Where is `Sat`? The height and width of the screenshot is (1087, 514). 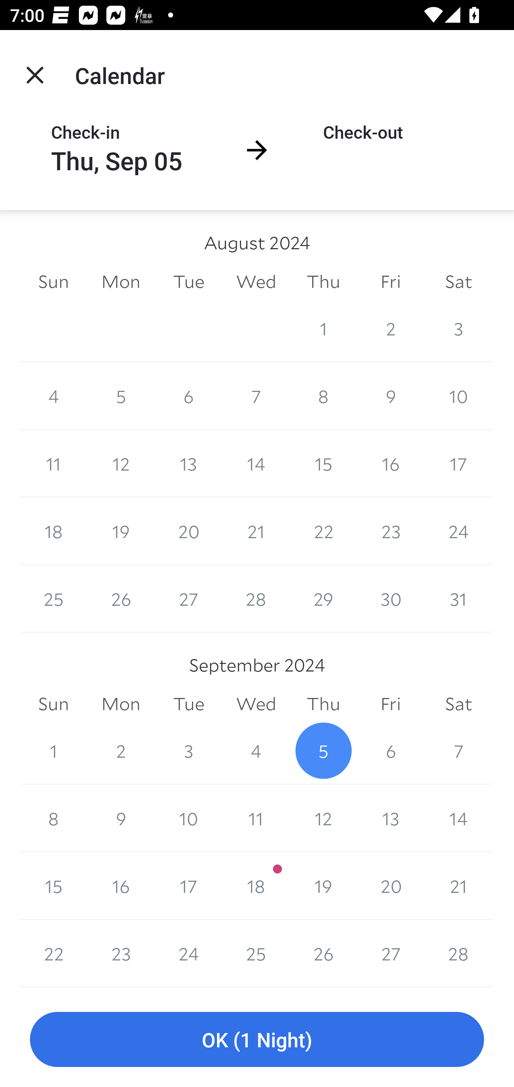
Sat is located at coordinates (458, 704).